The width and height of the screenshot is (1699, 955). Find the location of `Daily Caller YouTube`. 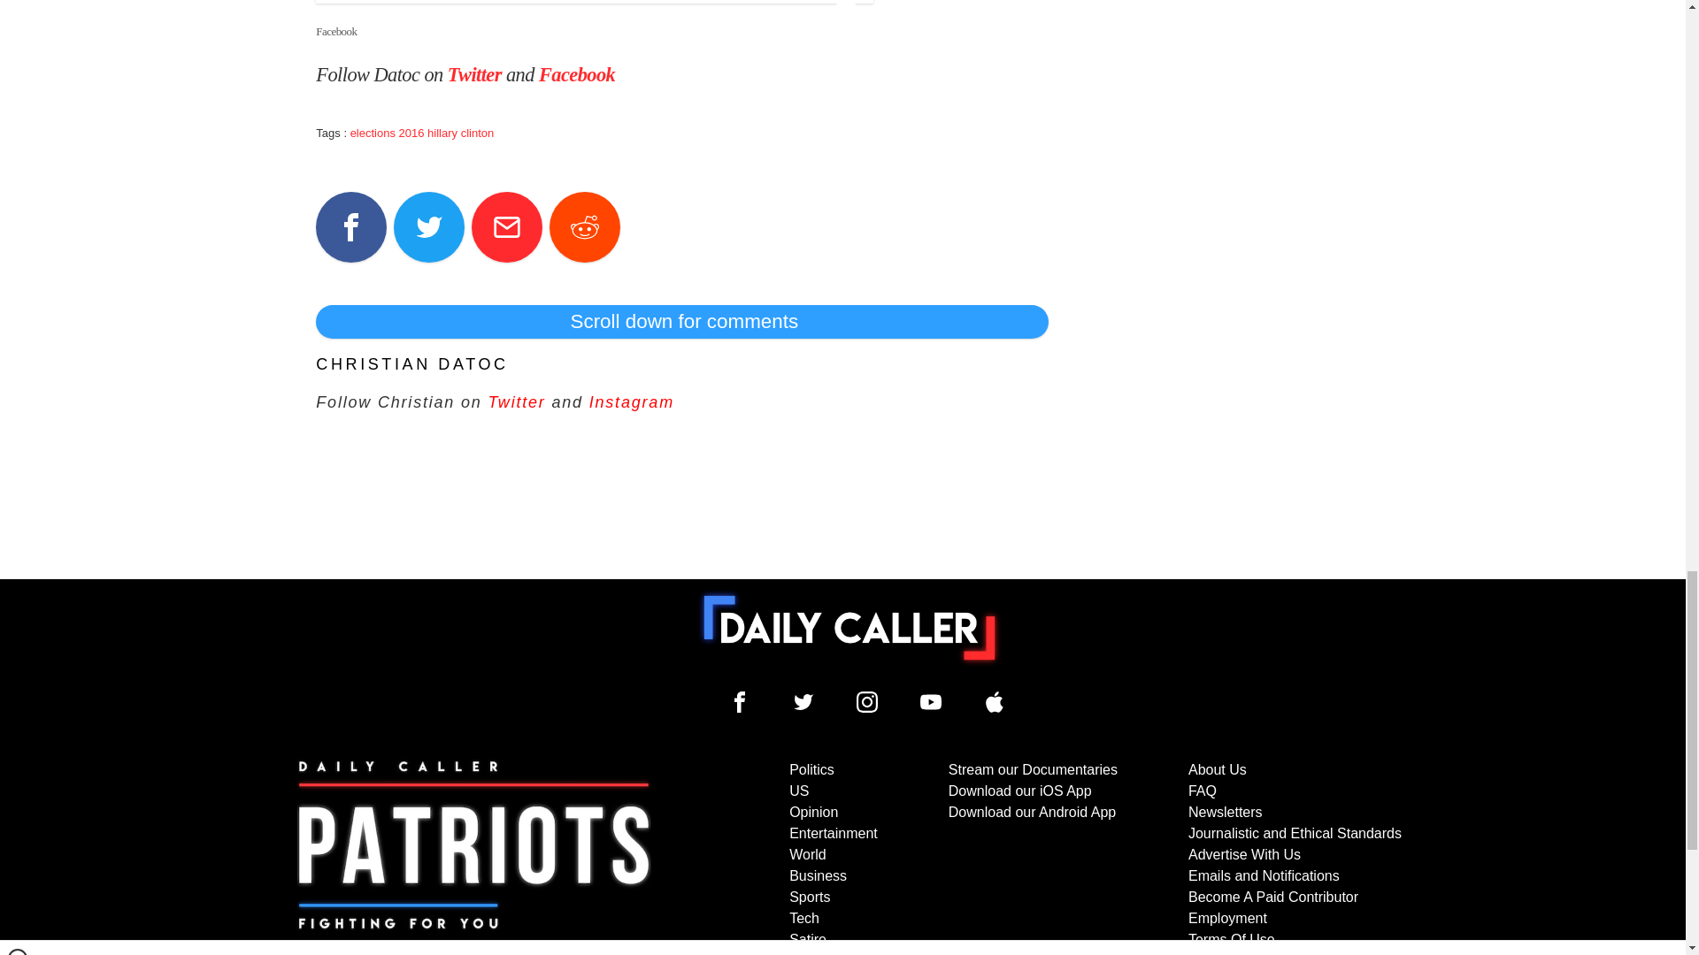

Daily Caller YouTube is located at coordinates (995, 701).